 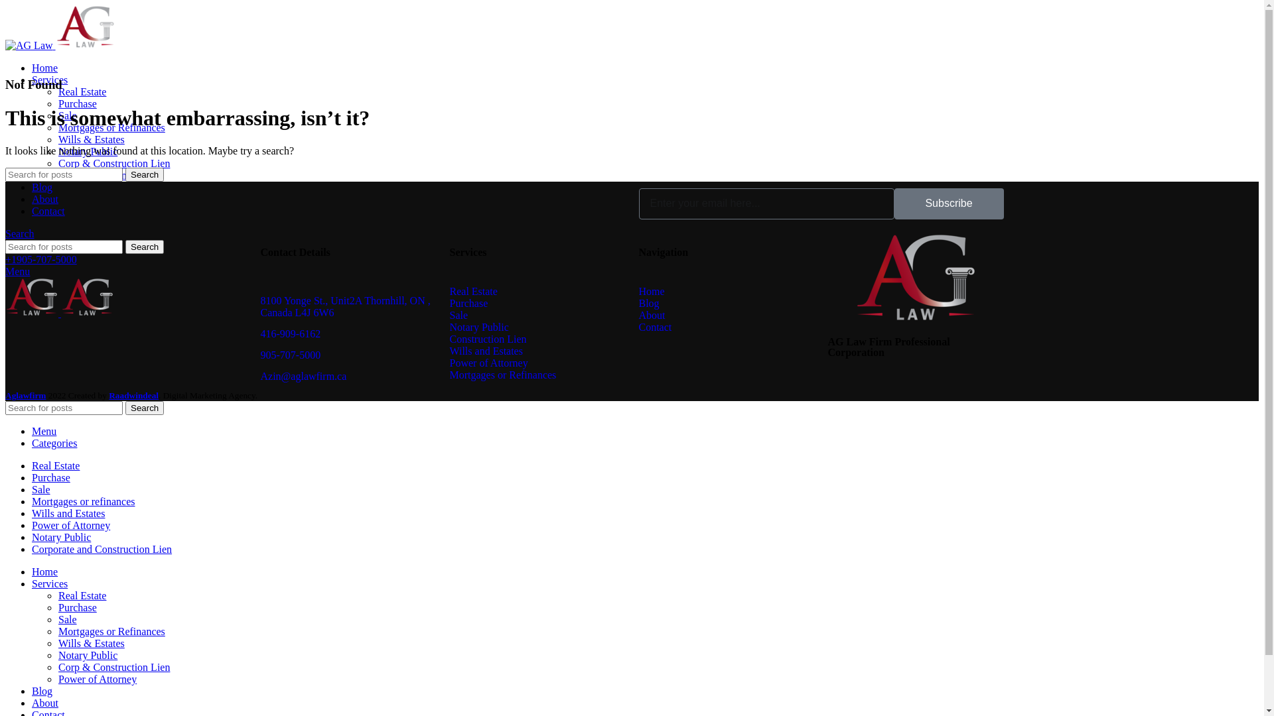 I want to click on Real Estate, so click(x=474, y=292).